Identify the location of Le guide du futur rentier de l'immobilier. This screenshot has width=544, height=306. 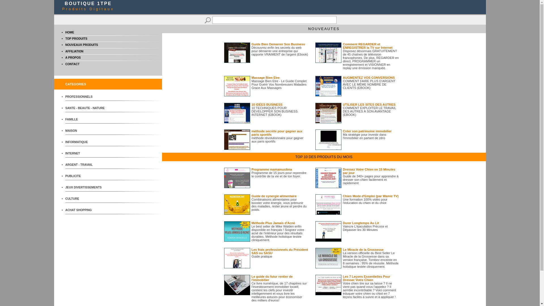
(272, 278).